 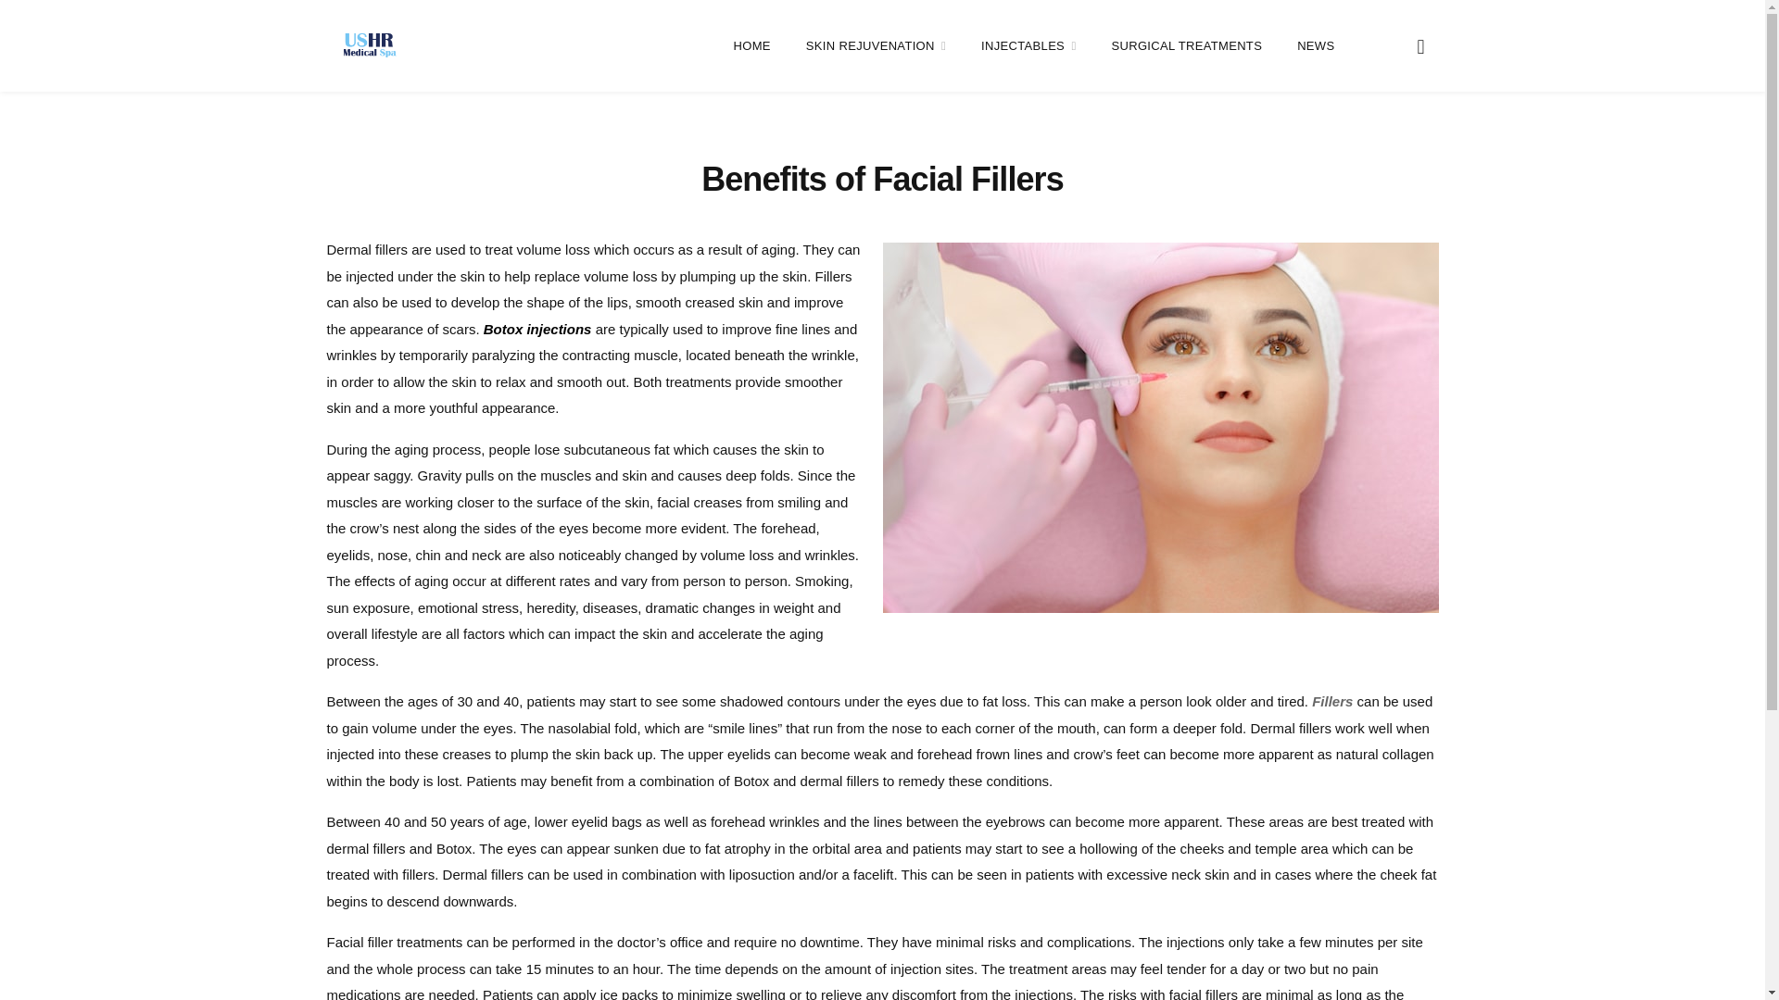 I want to click on NEWS, so click(x=1316, y=46).